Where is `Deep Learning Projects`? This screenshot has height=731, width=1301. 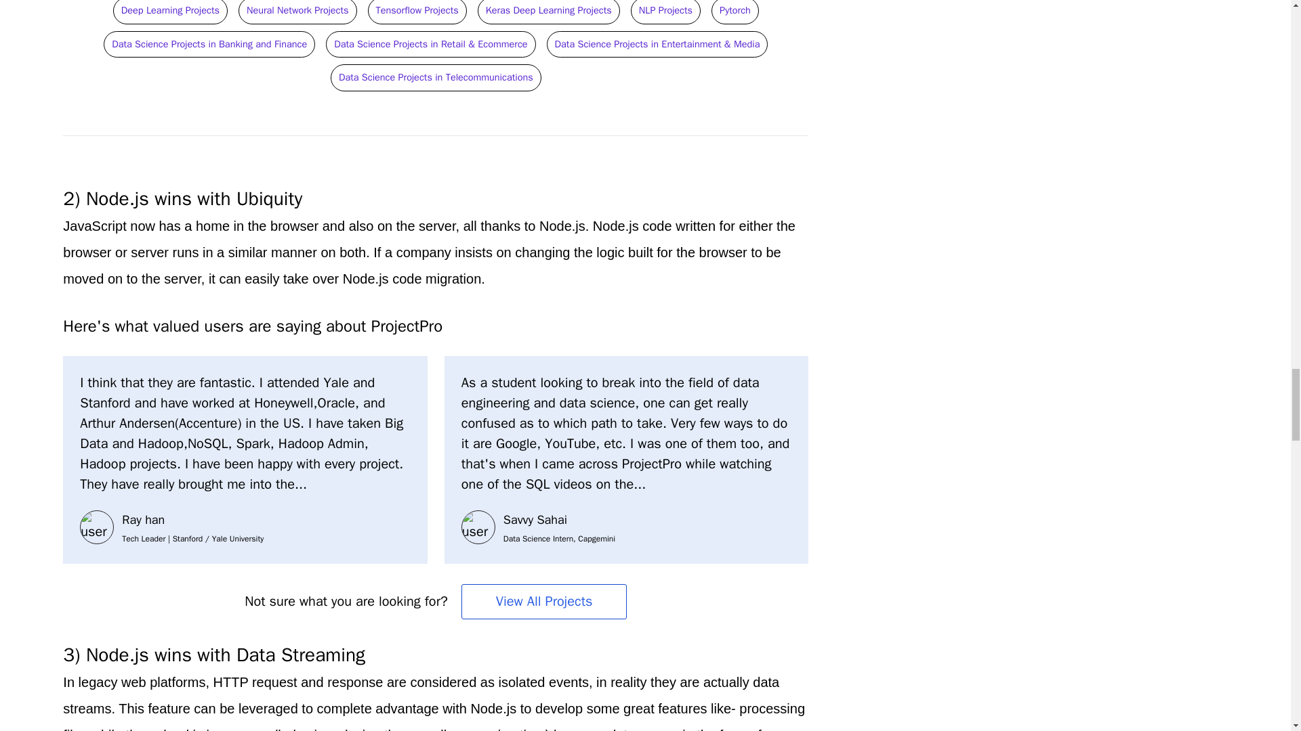
Deep Learning Projects is located at coordinates (170, 9).